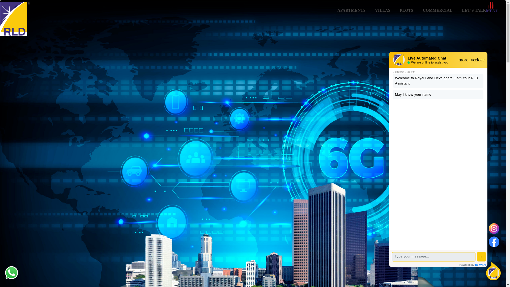 This screenshot has height=287, width=510. I want to click on VILLAS, so click(382, 10).